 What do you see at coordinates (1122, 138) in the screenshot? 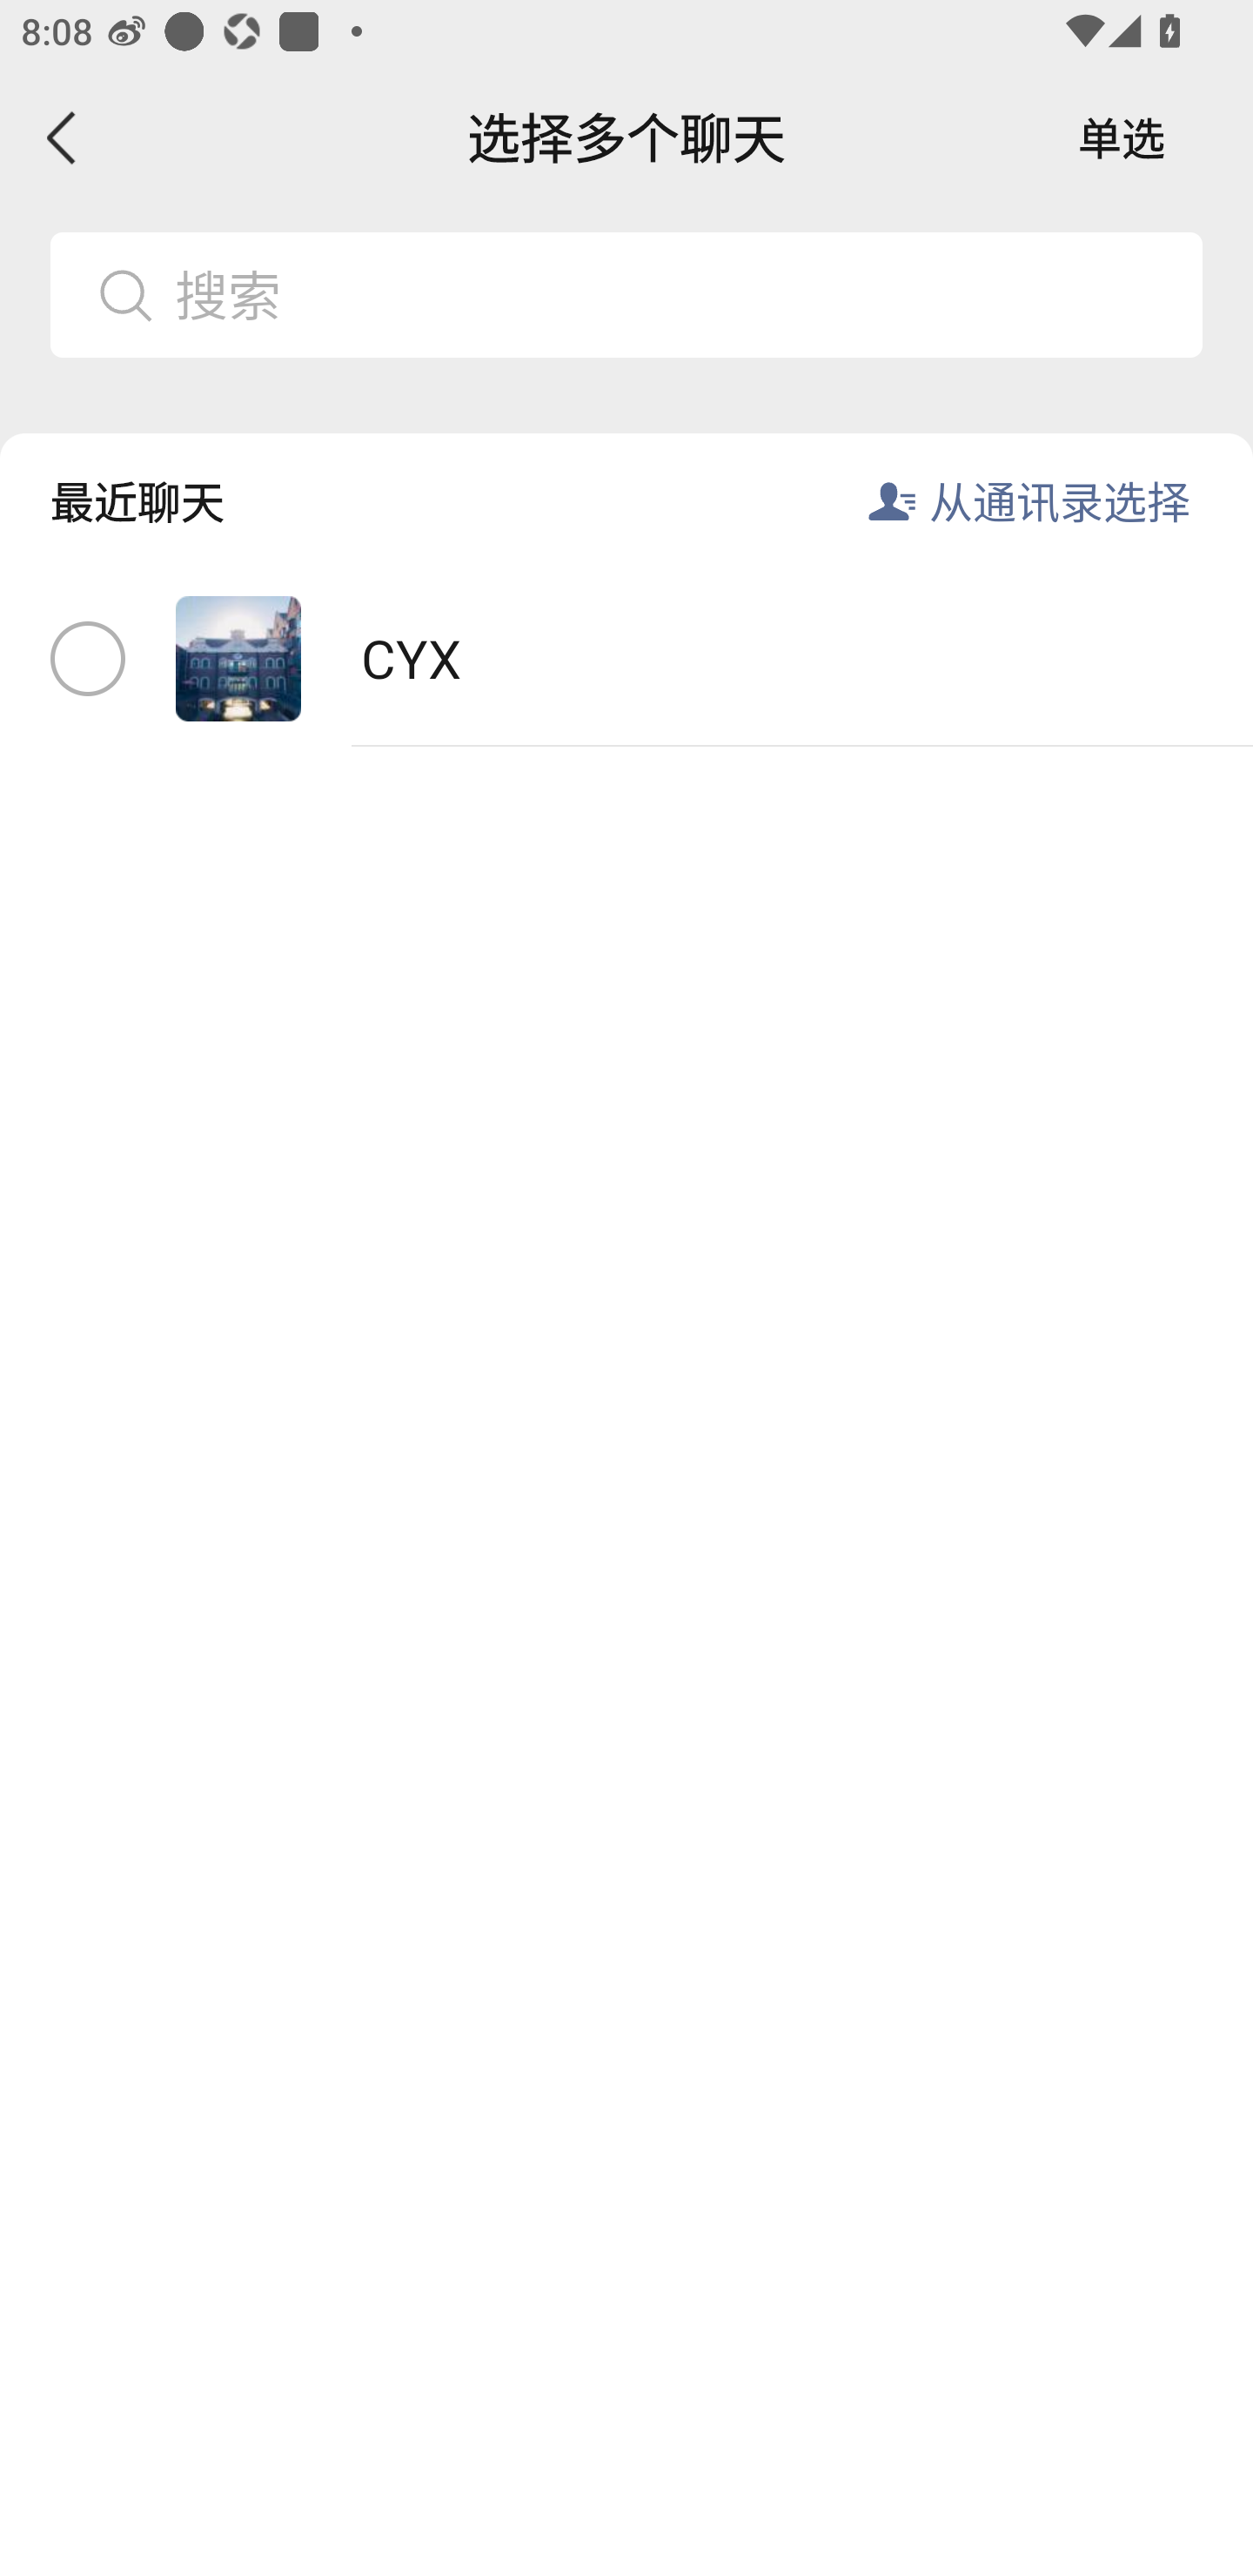
I see `单选` at bounding box center [1122, 138].